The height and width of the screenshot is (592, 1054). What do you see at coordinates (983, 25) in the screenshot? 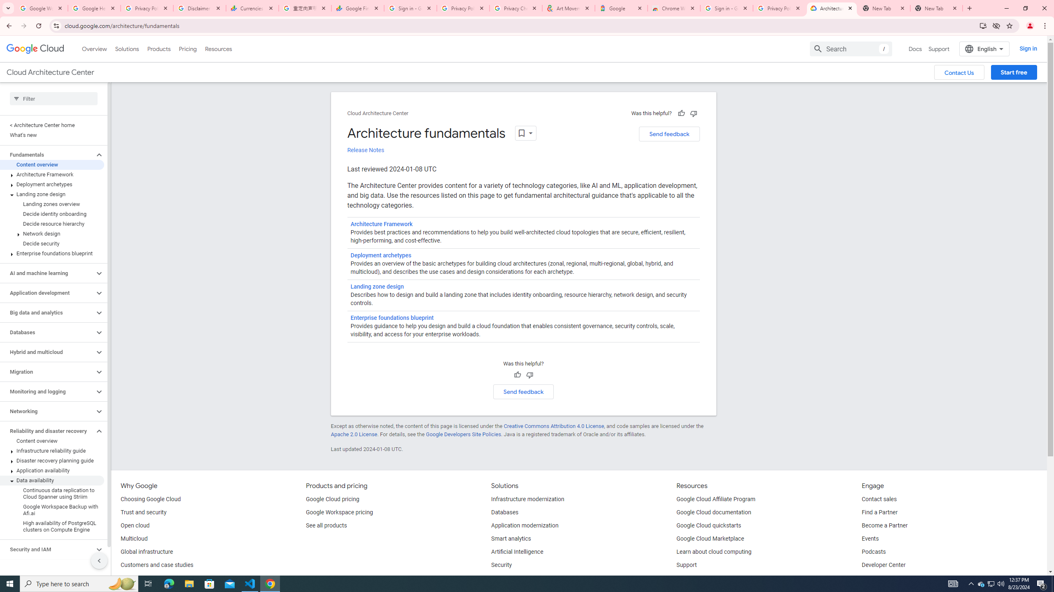
I see `Install Google Cloud` at bounding box center [983, 25].